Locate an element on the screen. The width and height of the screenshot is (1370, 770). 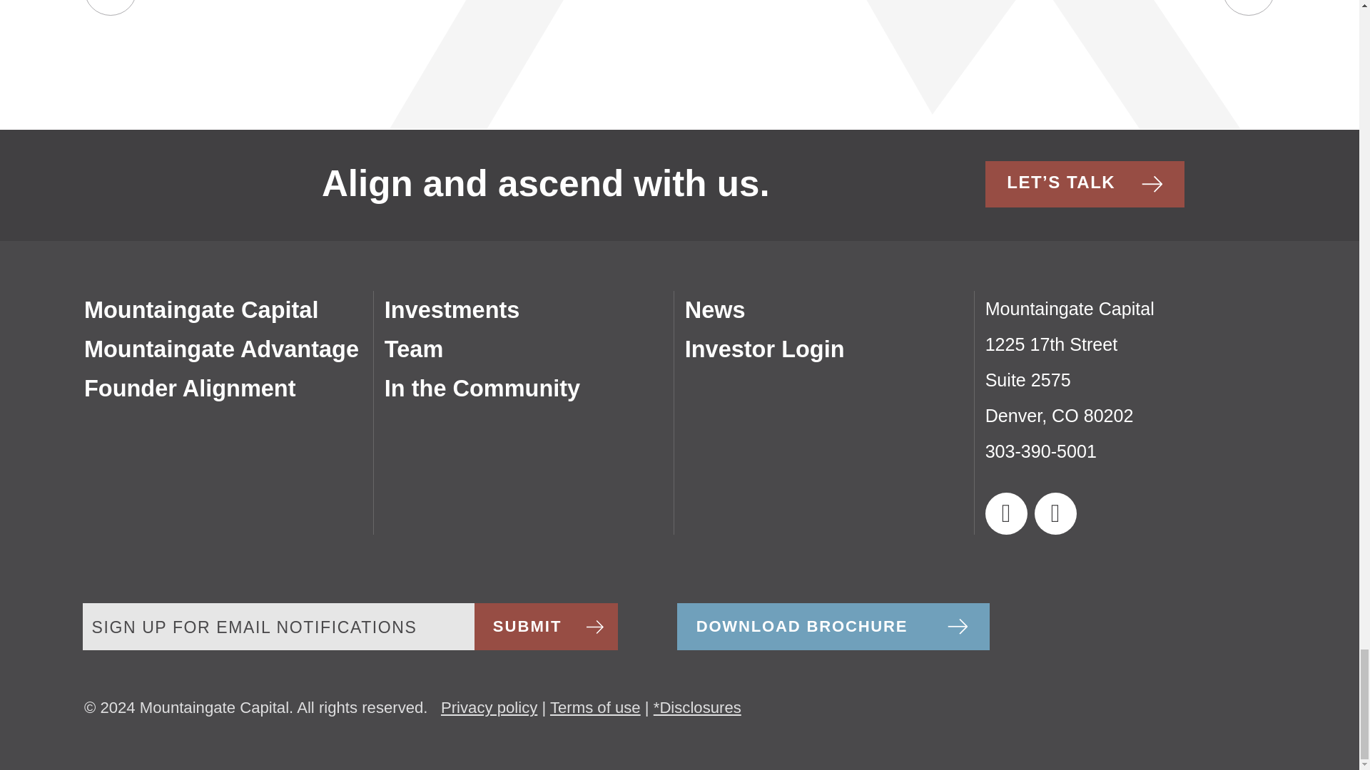
In the Community is located at coordinates (452, 309).